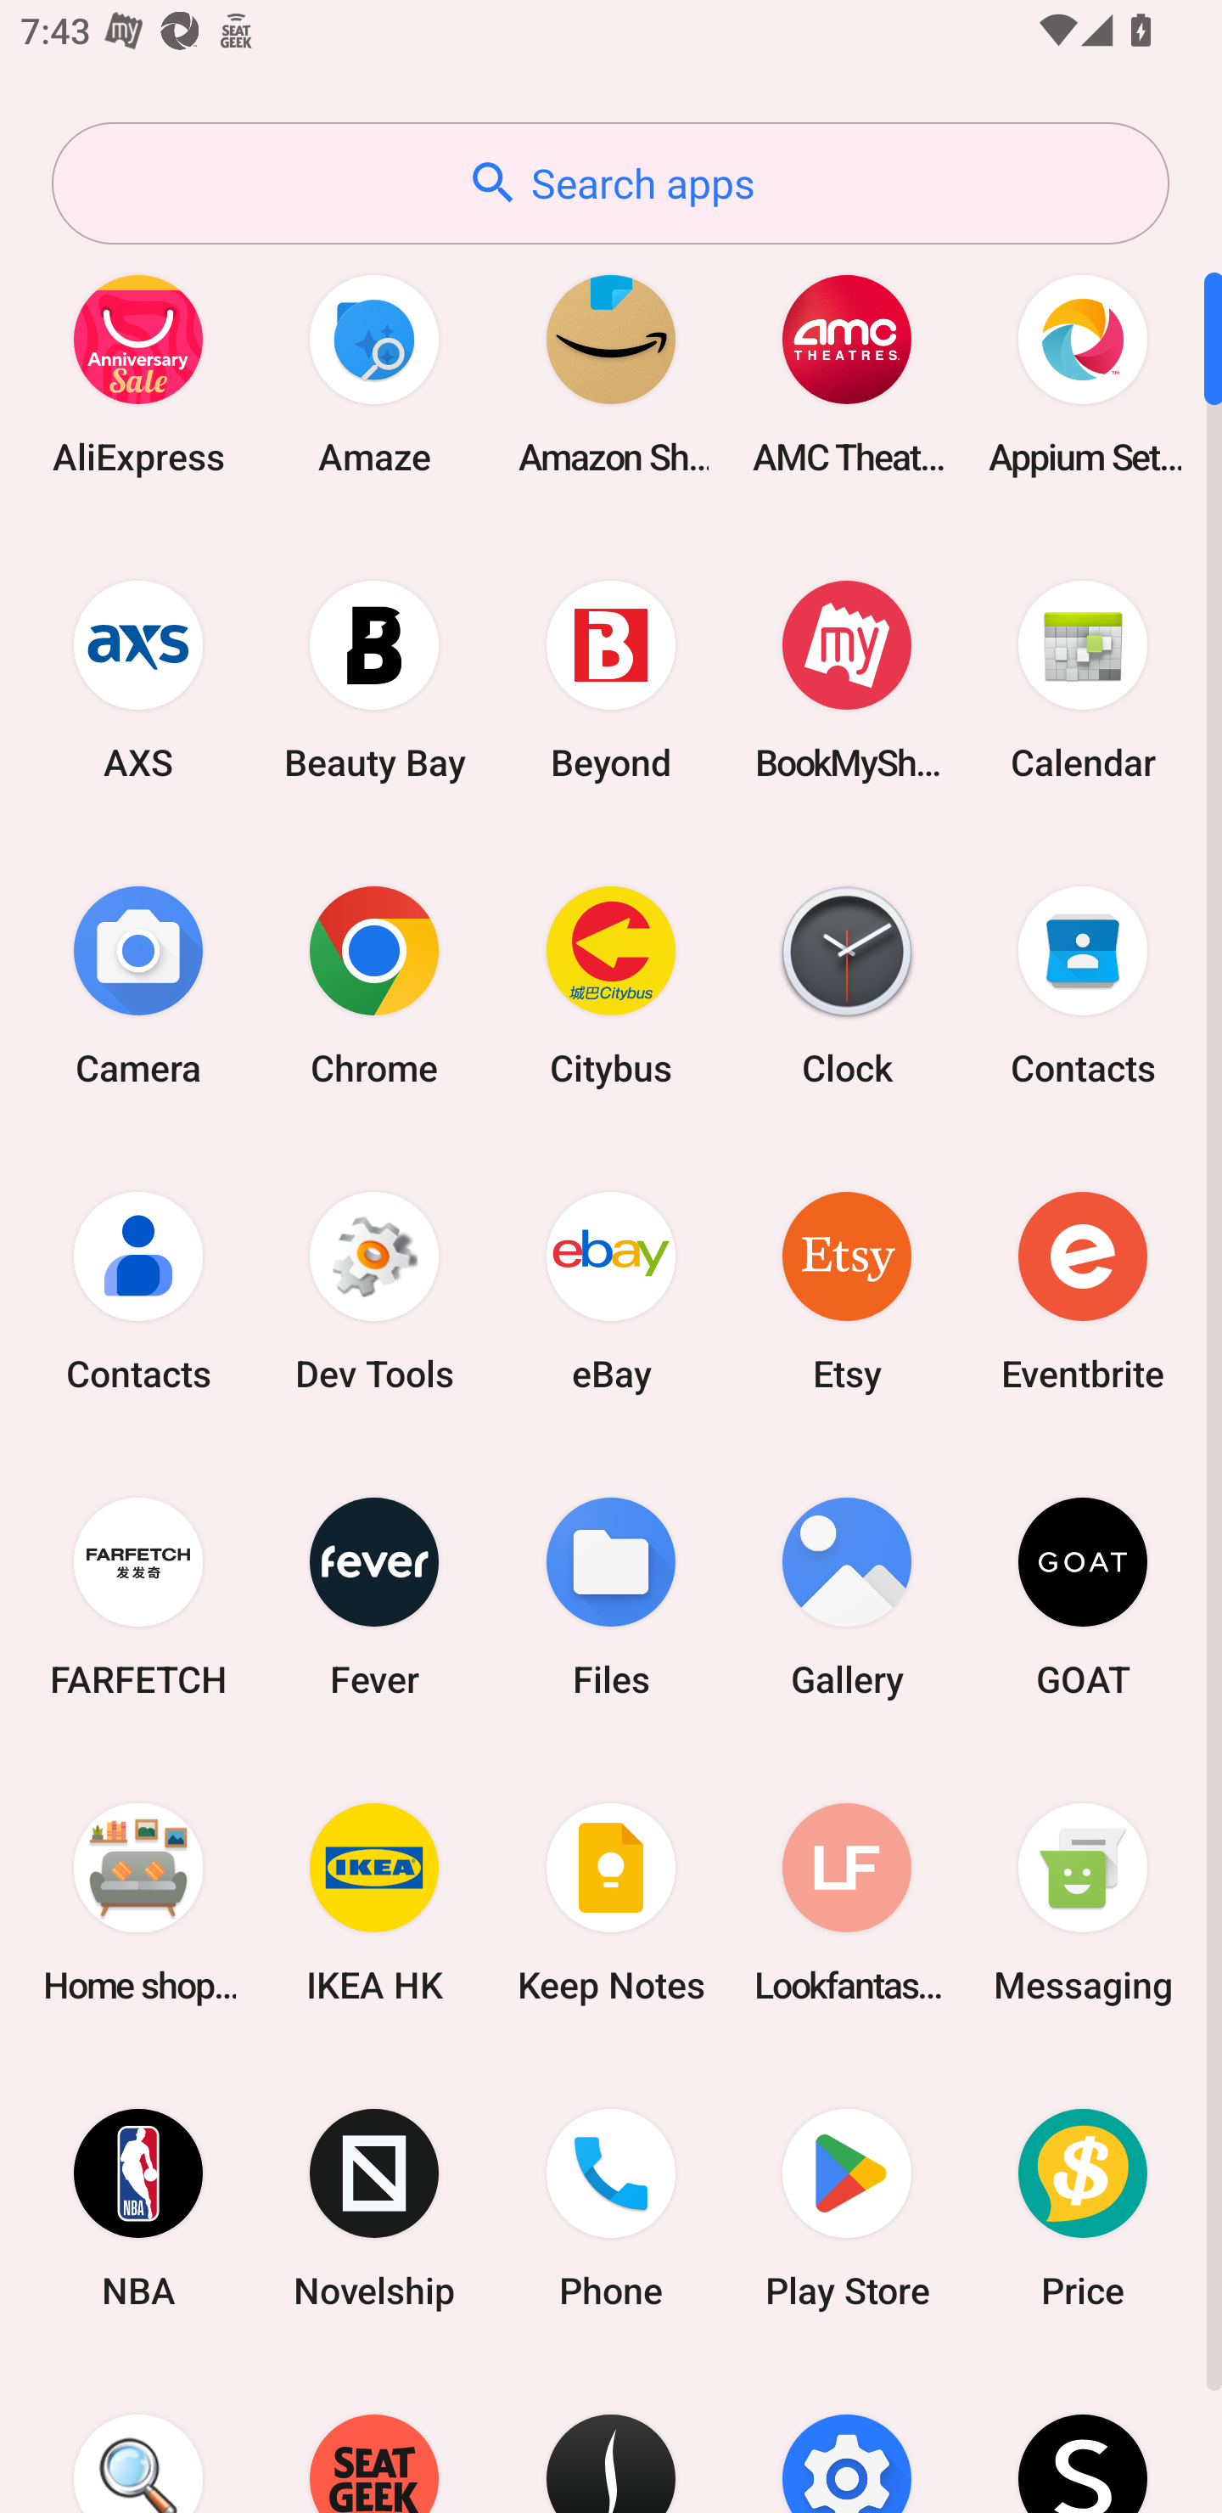  What do you see at coordinates (1083, 1290) in the screenshot?
I see `Eventbrite` at bounding box center [1083, 1290].